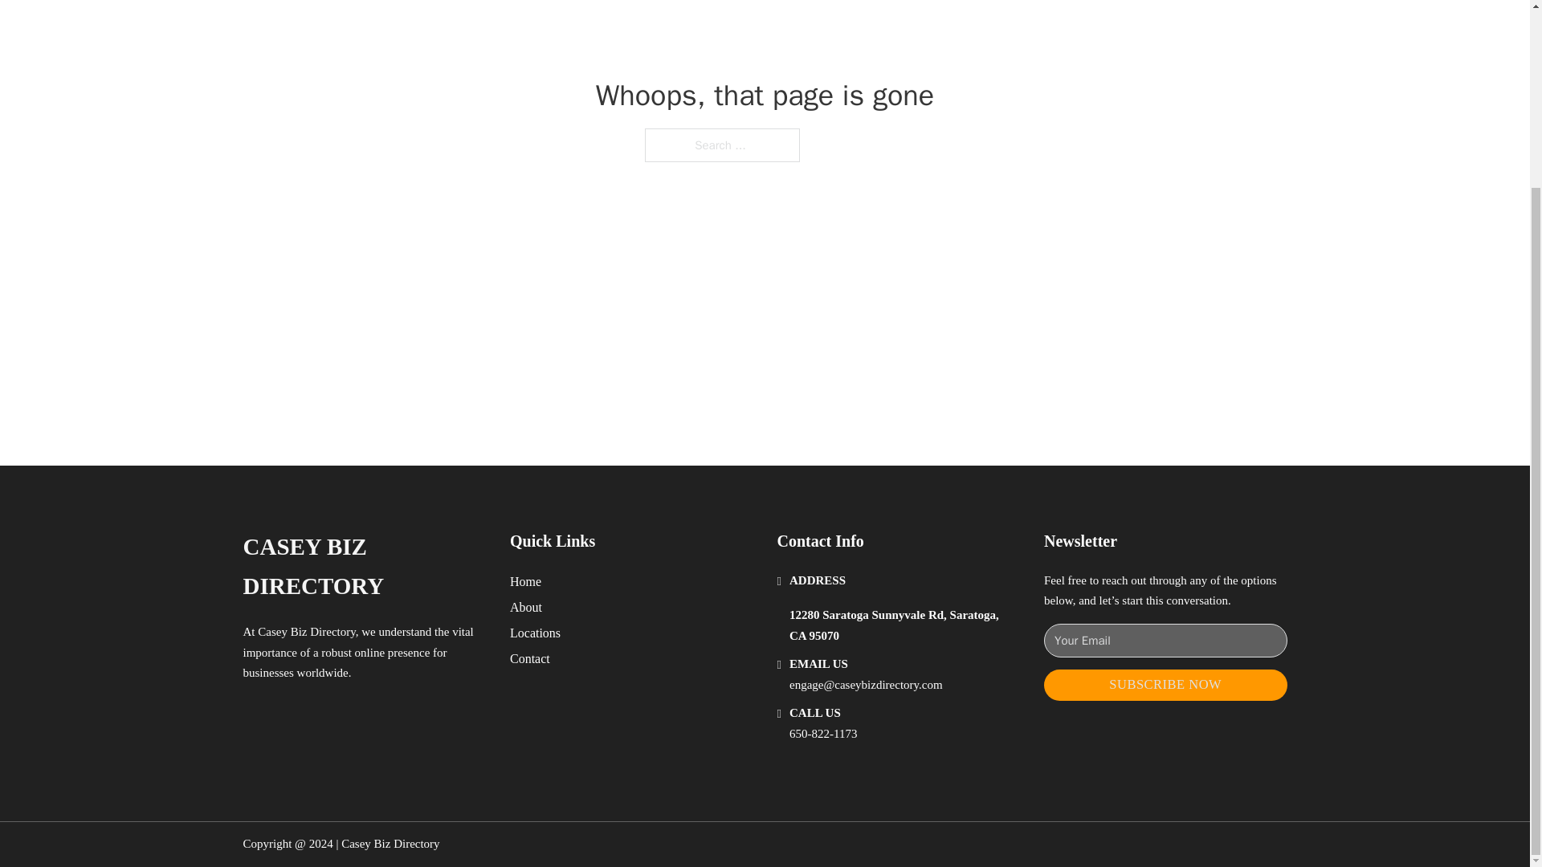 The height and width of the screenshot is (867, 1542). What do you see at coordinates (363, 567) in the screenshot?
I see `CASEY BIZ DIRECTORY` at bounding box center [363, 567].